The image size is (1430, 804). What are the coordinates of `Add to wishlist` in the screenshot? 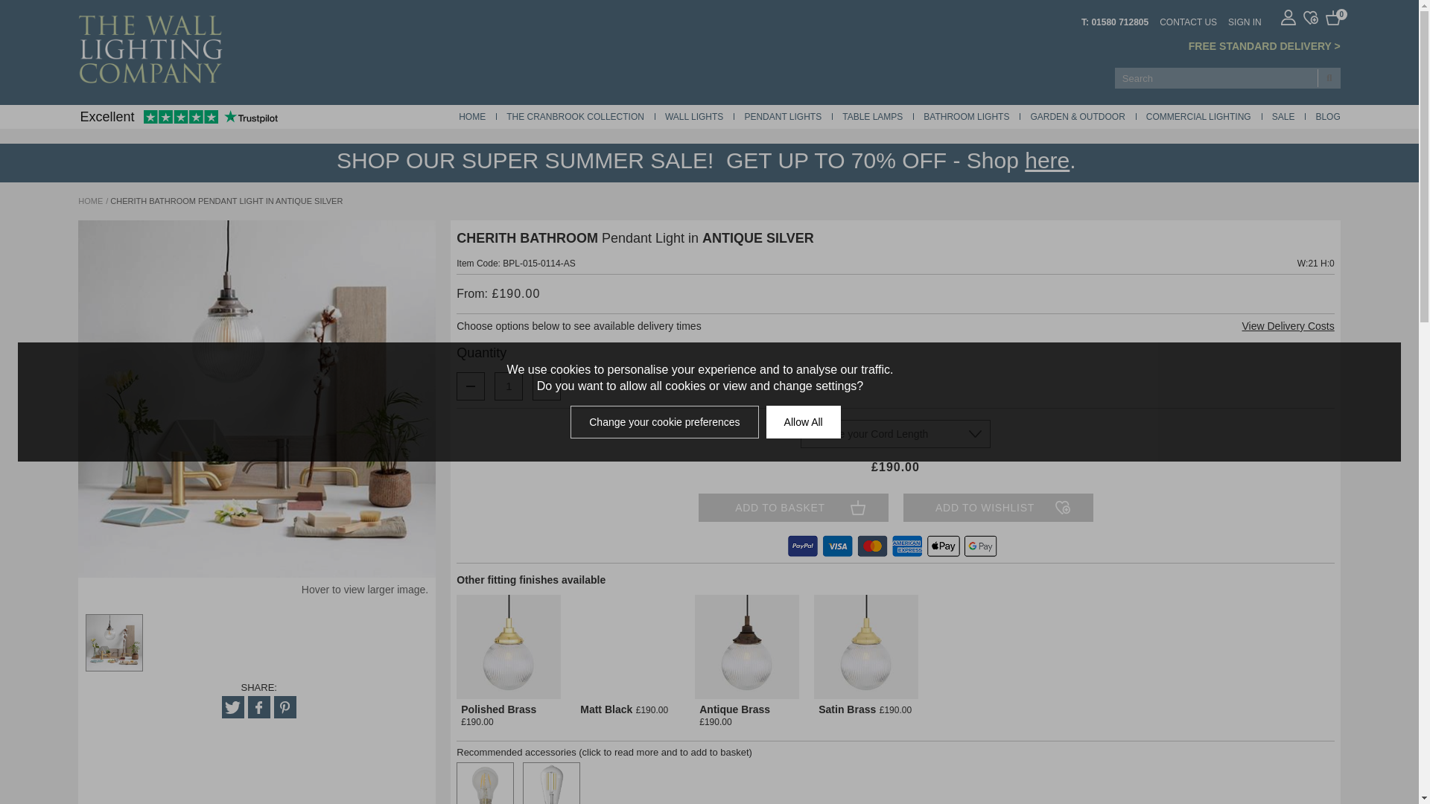 It's located at (997, 508).